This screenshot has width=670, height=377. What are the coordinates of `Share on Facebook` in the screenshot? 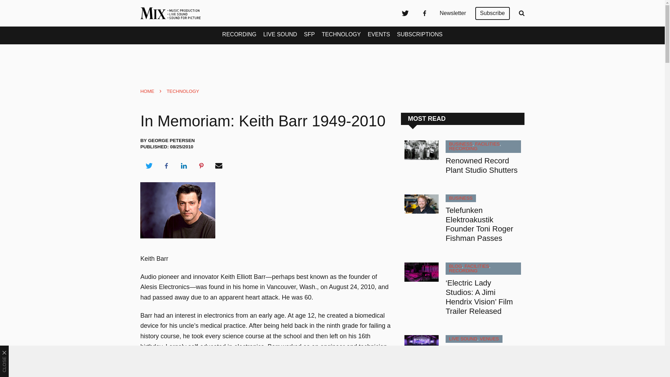 It's located at (166, 166).